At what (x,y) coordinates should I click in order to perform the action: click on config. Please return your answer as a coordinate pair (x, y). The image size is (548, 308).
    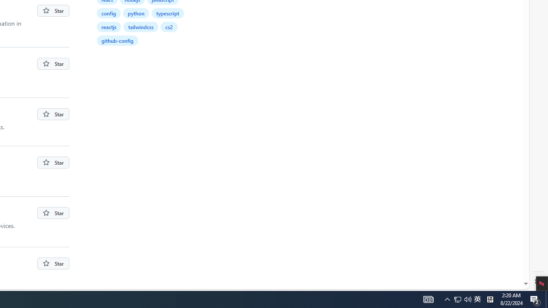
    Looking at the image, I should click on (109, 13).